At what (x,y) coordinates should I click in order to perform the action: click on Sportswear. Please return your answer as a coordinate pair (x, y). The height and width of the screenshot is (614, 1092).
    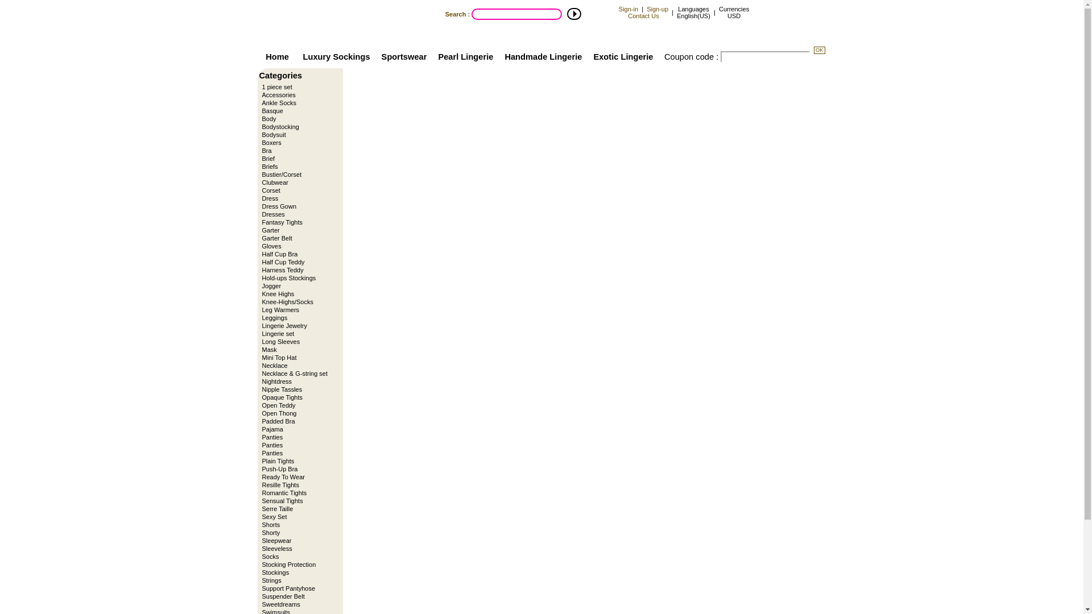
    Looking at the image, I should click on (404, 57).